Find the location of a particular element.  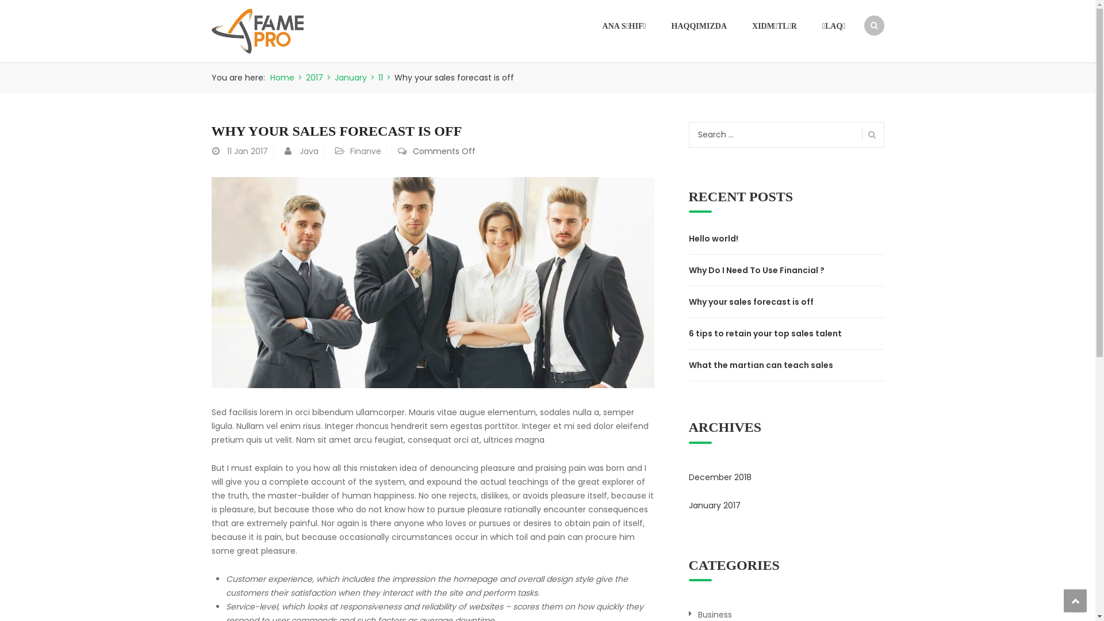

Why your sales forecast is off is located at coordinates (787, 302).